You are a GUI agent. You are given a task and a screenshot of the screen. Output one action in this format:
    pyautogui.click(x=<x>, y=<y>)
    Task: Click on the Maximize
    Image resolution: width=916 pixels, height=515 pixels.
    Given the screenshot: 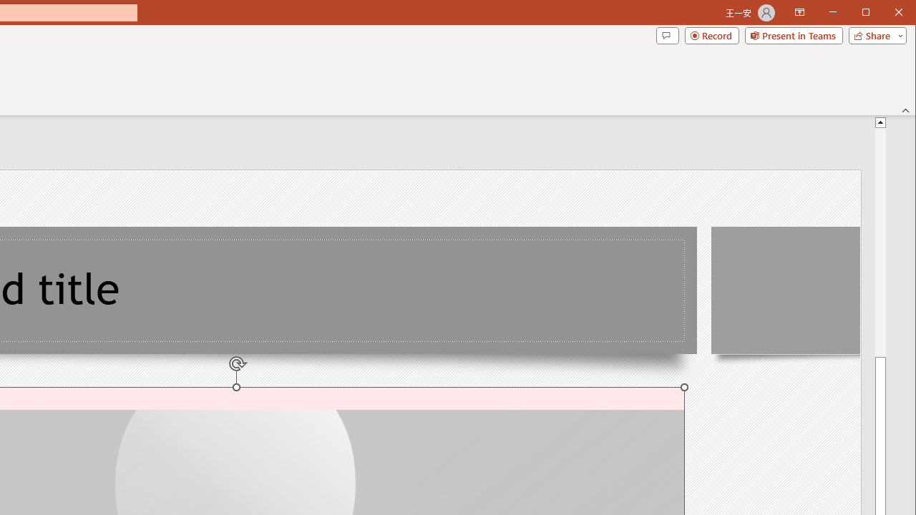 What is the action you would take?
    pyautogui.click(x=886, y=13)
    